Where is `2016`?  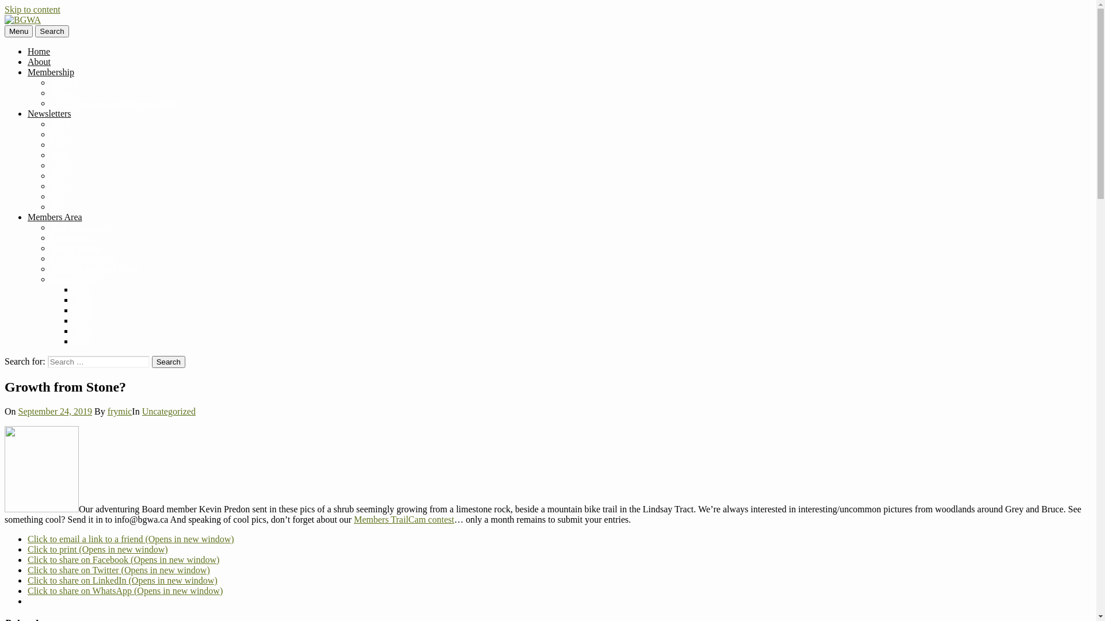 2016 is located at coordinates (60, 197).